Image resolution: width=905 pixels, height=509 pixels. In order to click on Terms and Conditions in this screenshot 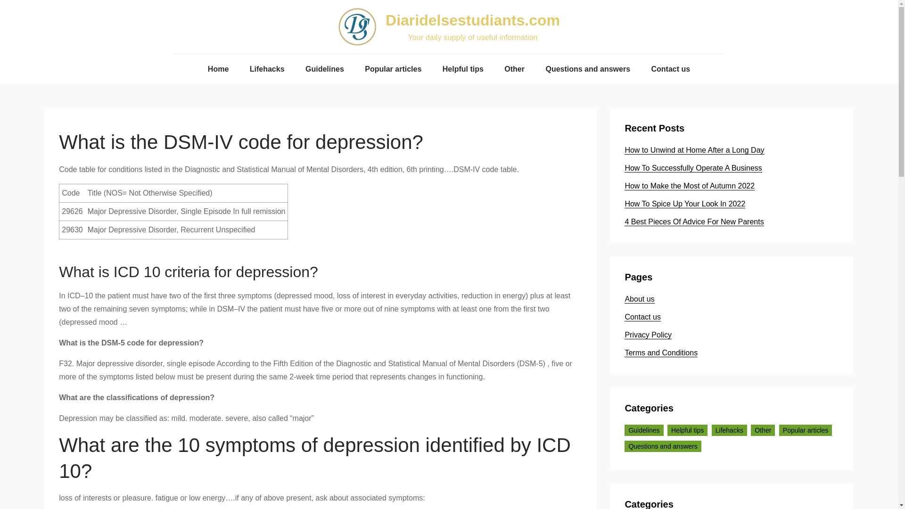, I will do `click(661, 353)`.